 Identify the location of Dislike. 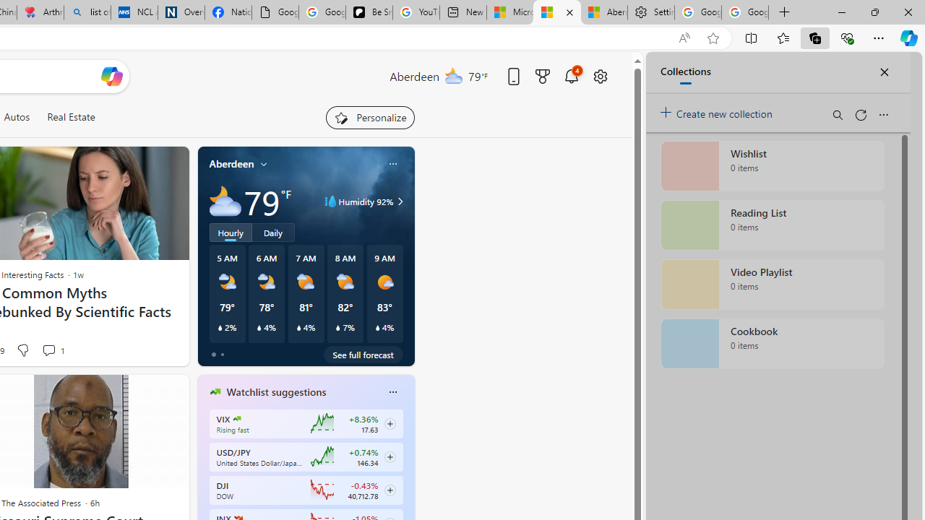
(22, 350).